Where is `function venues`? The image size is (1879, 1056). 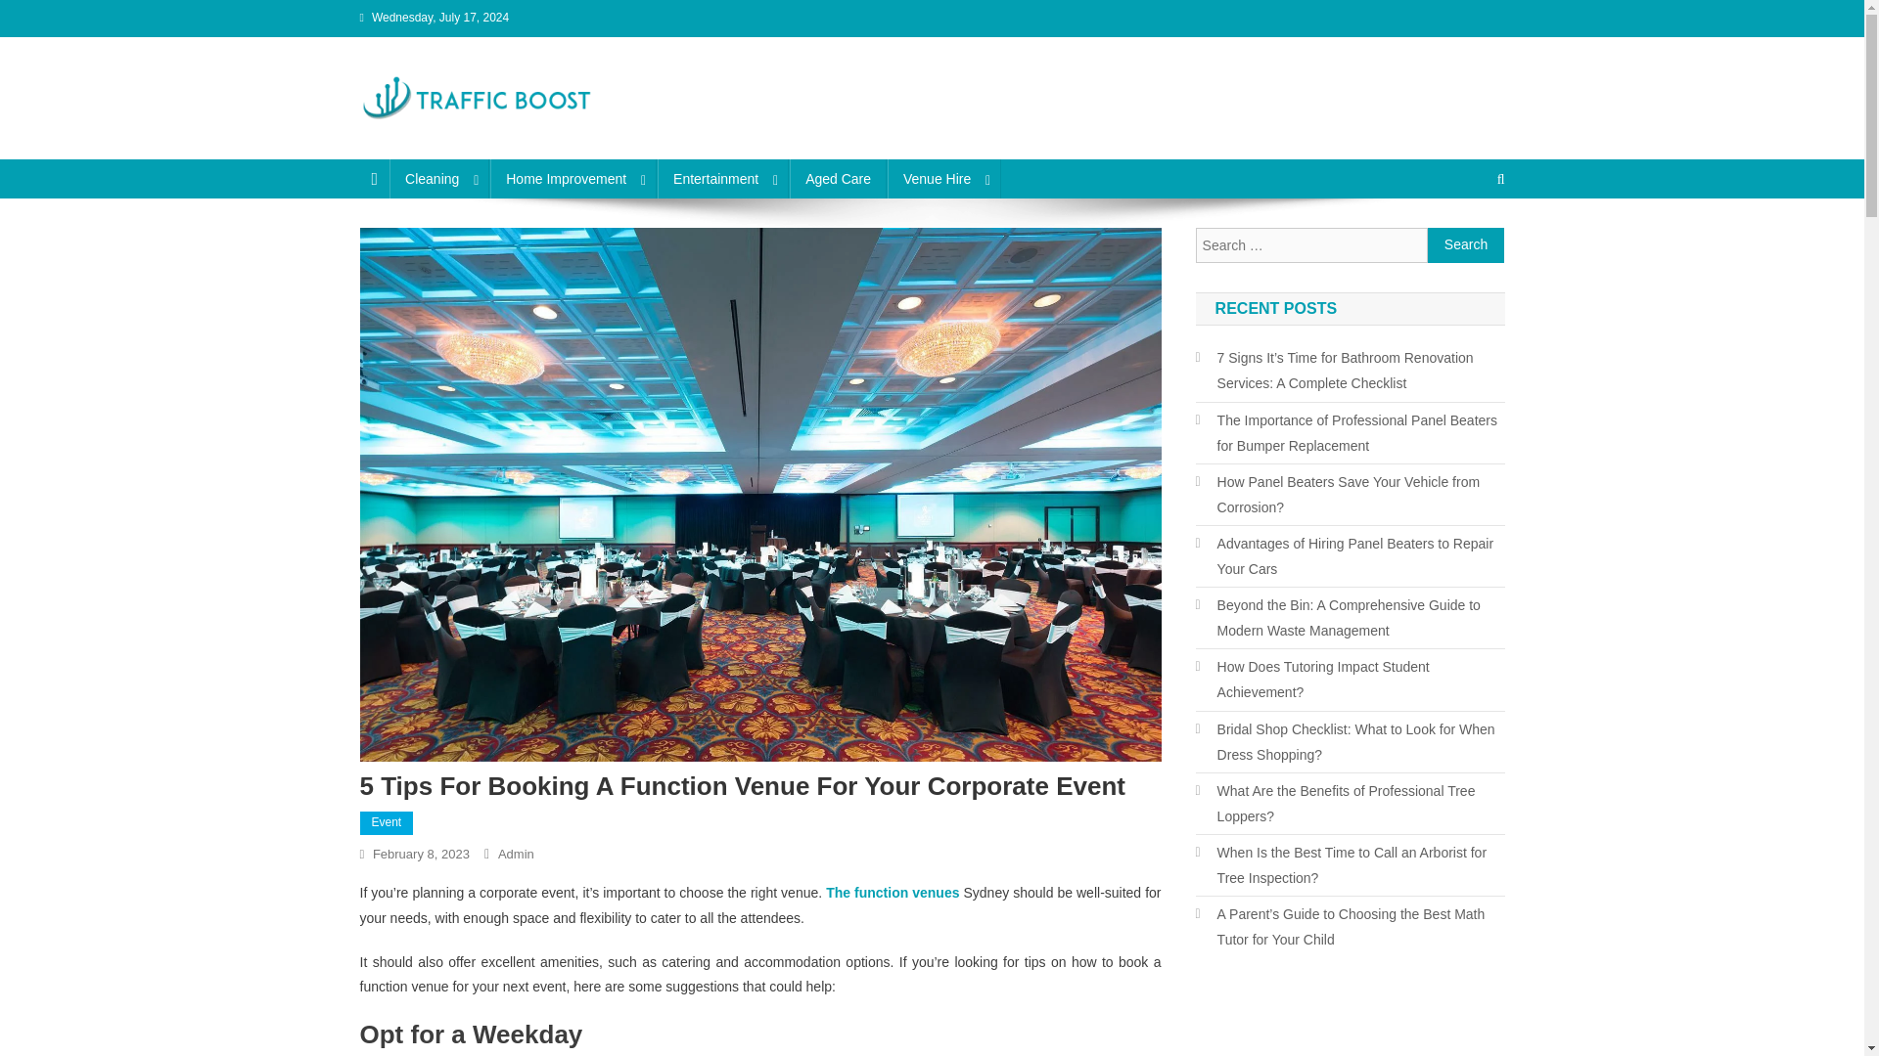 function venues is located at coordinates (906, 893).